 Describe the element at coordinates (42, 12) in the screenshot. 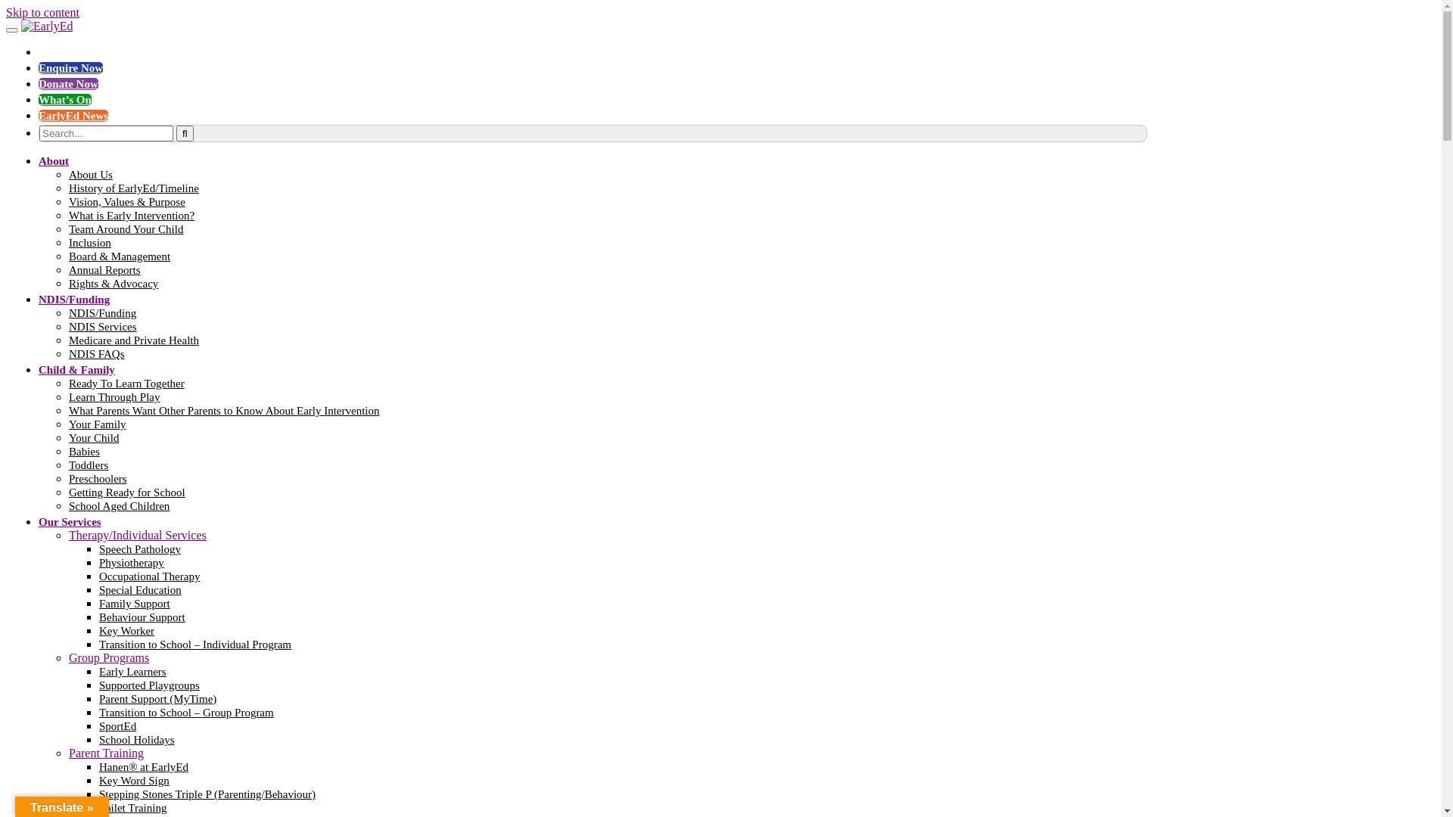

I see `Skip to content` at that location.